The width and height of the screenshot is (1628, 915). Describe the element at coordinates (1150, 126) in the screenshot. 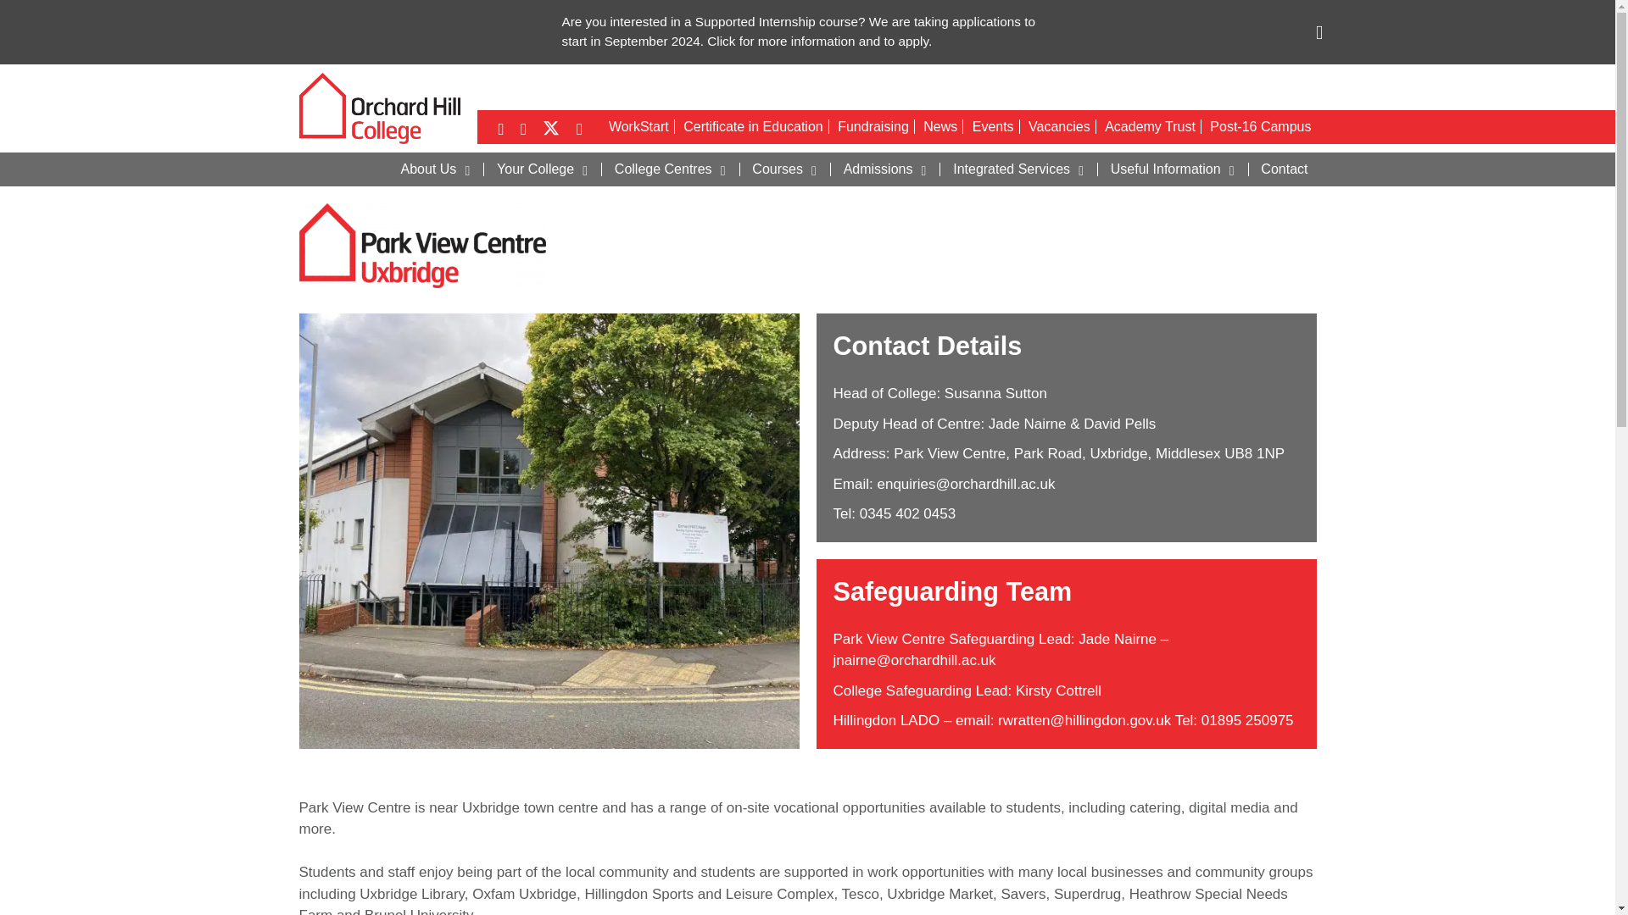

I see `Academy Trust` at that location.